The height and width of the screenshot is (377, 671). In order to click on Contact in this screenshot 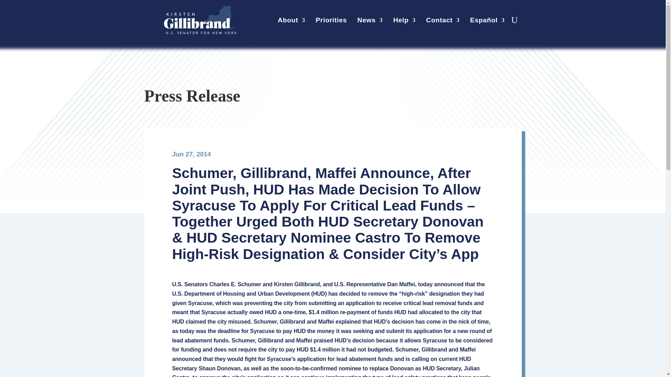, I will do `click(443, 22)`.